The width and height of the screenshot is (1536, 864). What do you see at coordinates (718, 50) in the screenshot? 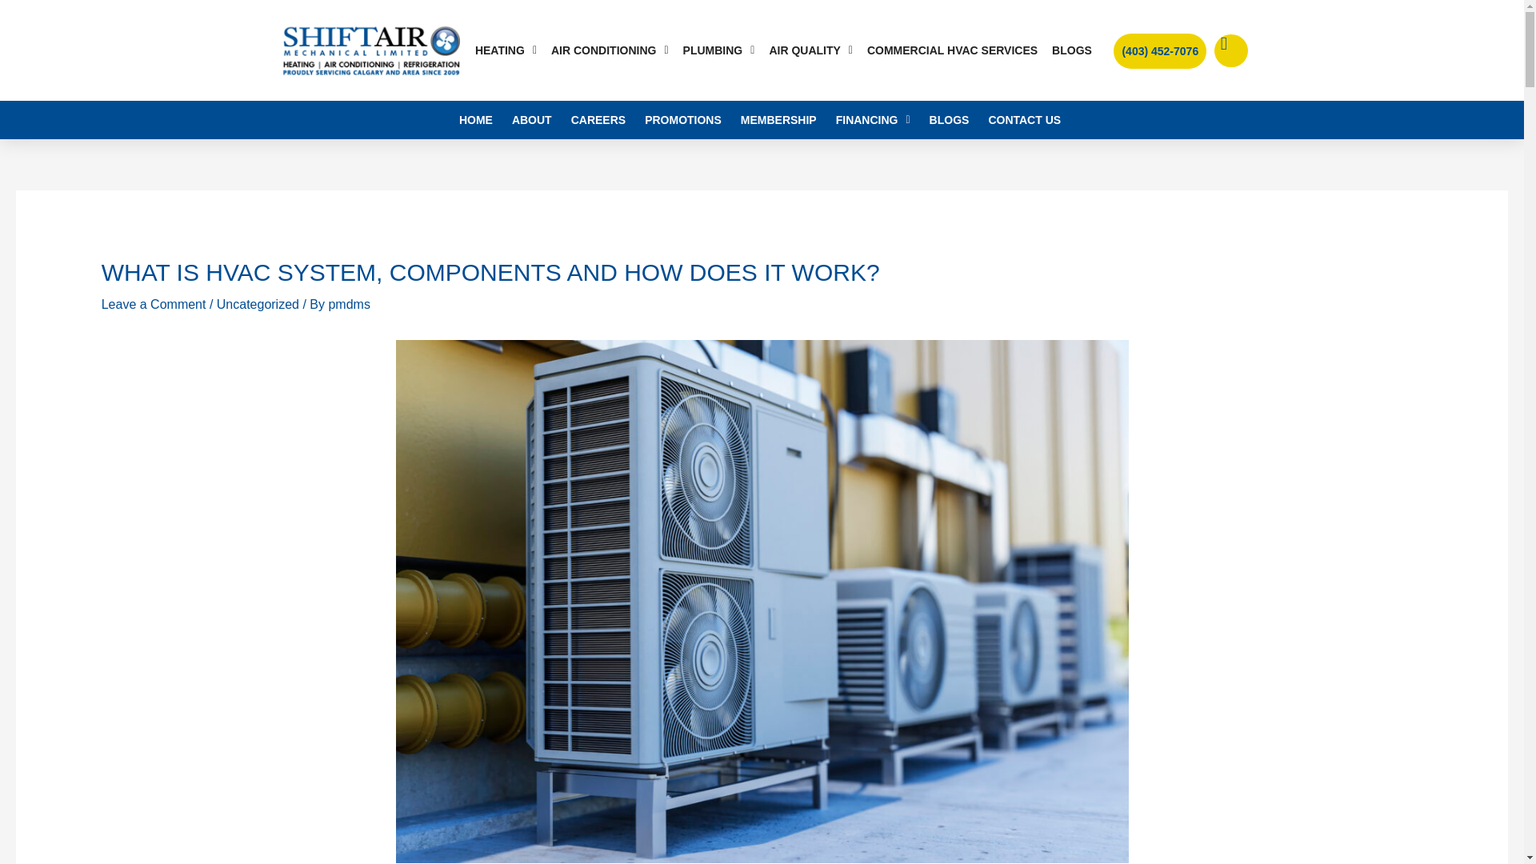
I see `PLUMBING` at bounding box center [718, 50].